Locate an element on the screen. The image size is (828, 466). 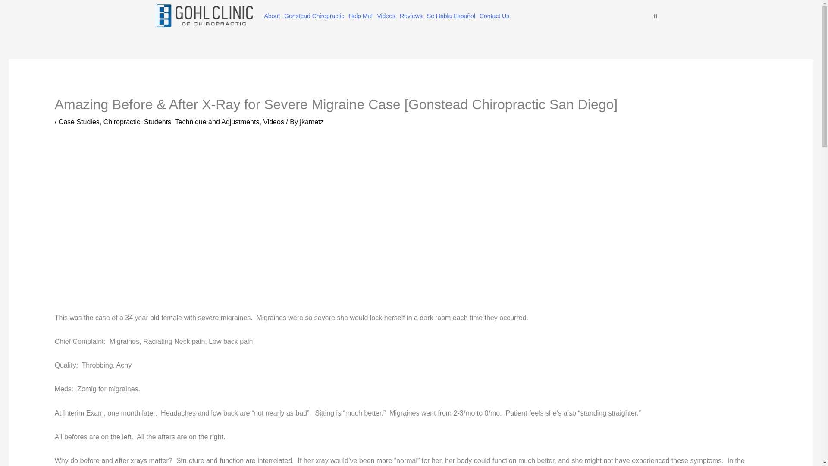
Videos is located at coordinates (386, 16).